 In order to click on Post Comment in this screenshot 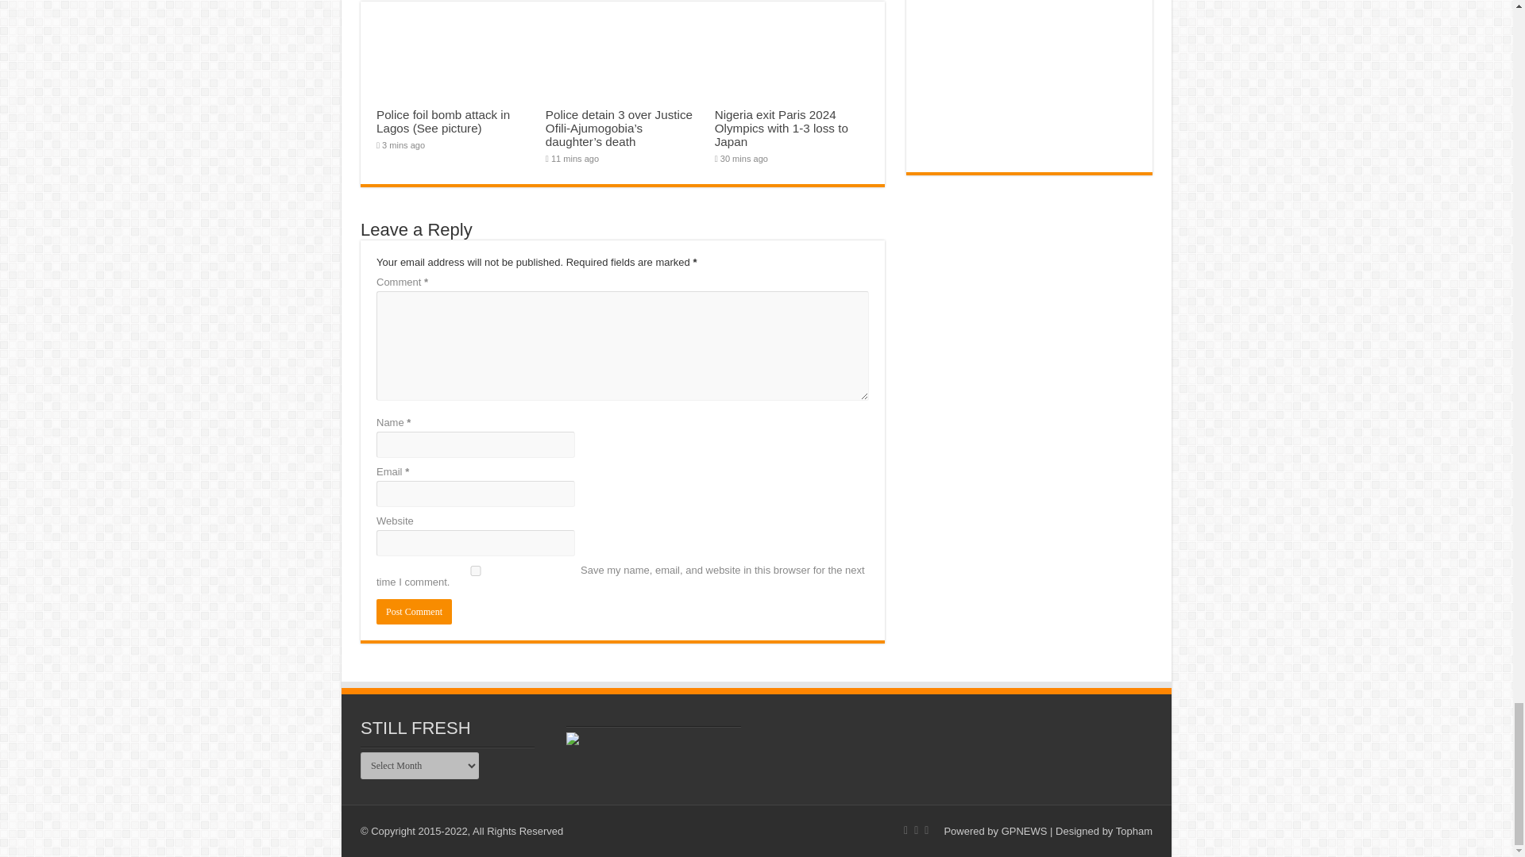, I will do `click(414, 611)`.